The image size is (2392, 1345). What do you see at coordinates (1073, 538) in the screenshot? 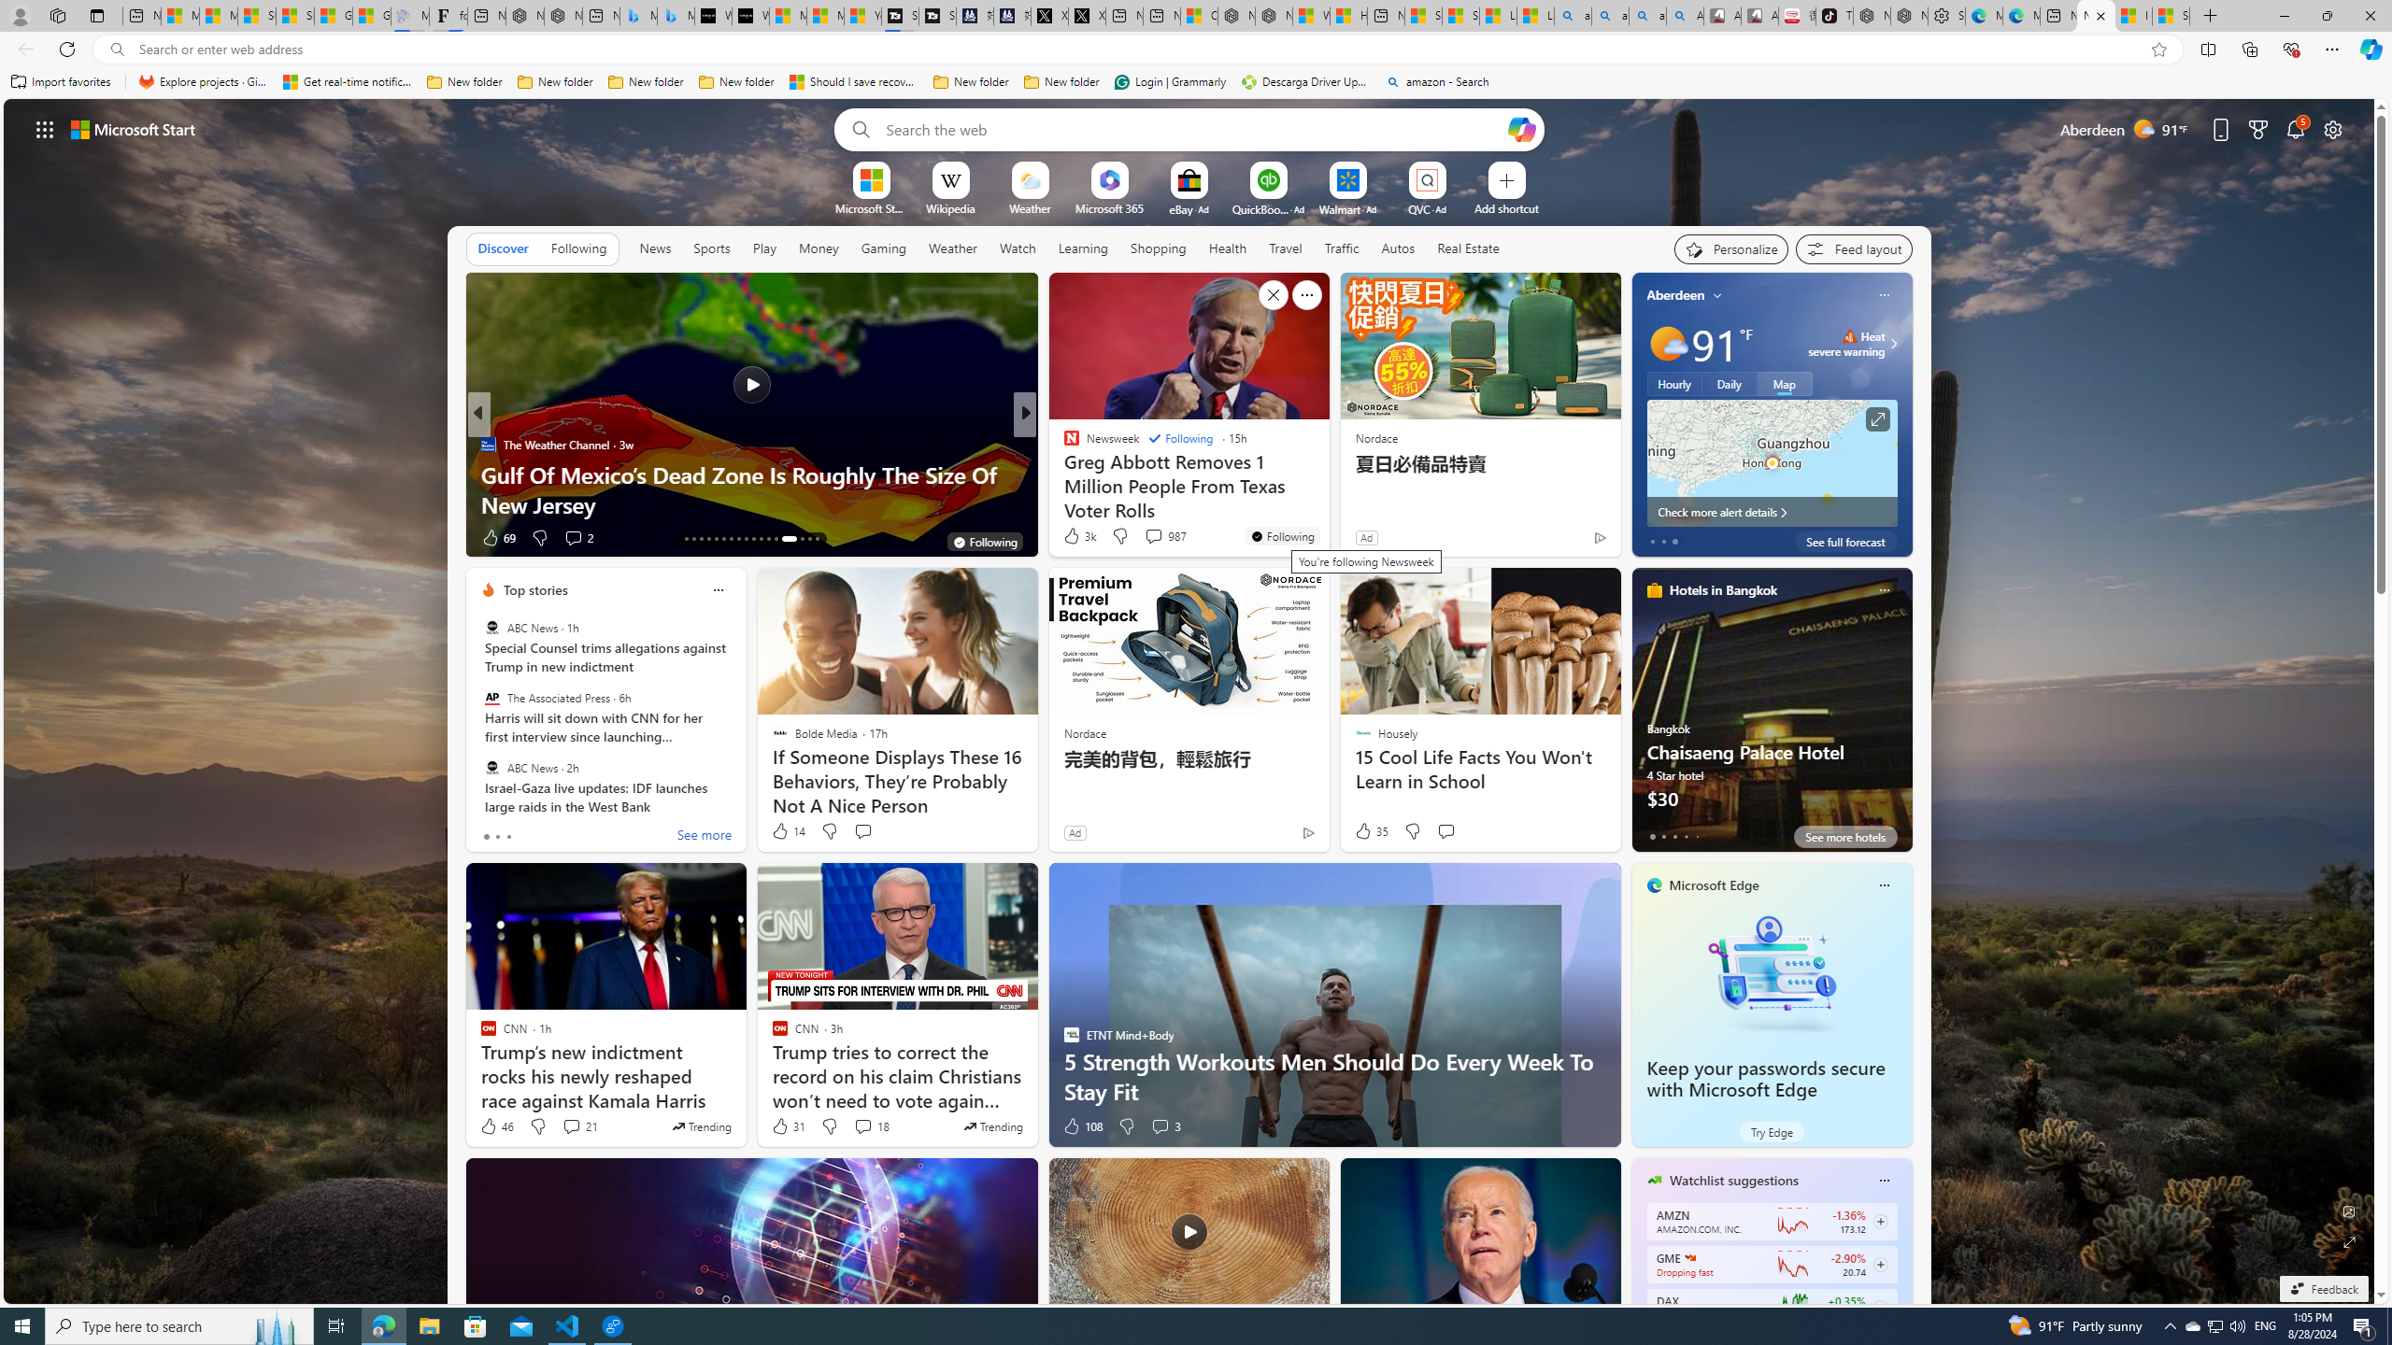
I see `79 Like` at bounding box center [1073, 538].